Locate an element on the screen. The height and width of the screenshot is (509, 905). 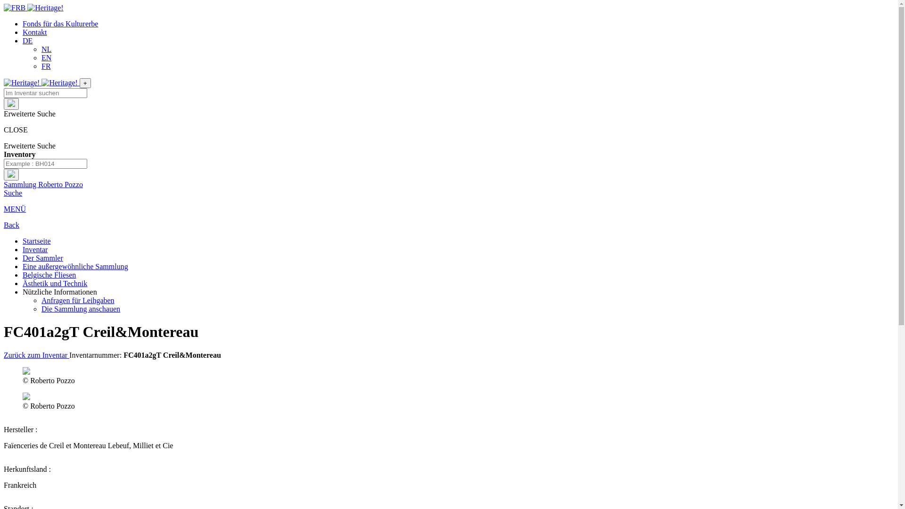
+ is located at coordinates (85, 83).